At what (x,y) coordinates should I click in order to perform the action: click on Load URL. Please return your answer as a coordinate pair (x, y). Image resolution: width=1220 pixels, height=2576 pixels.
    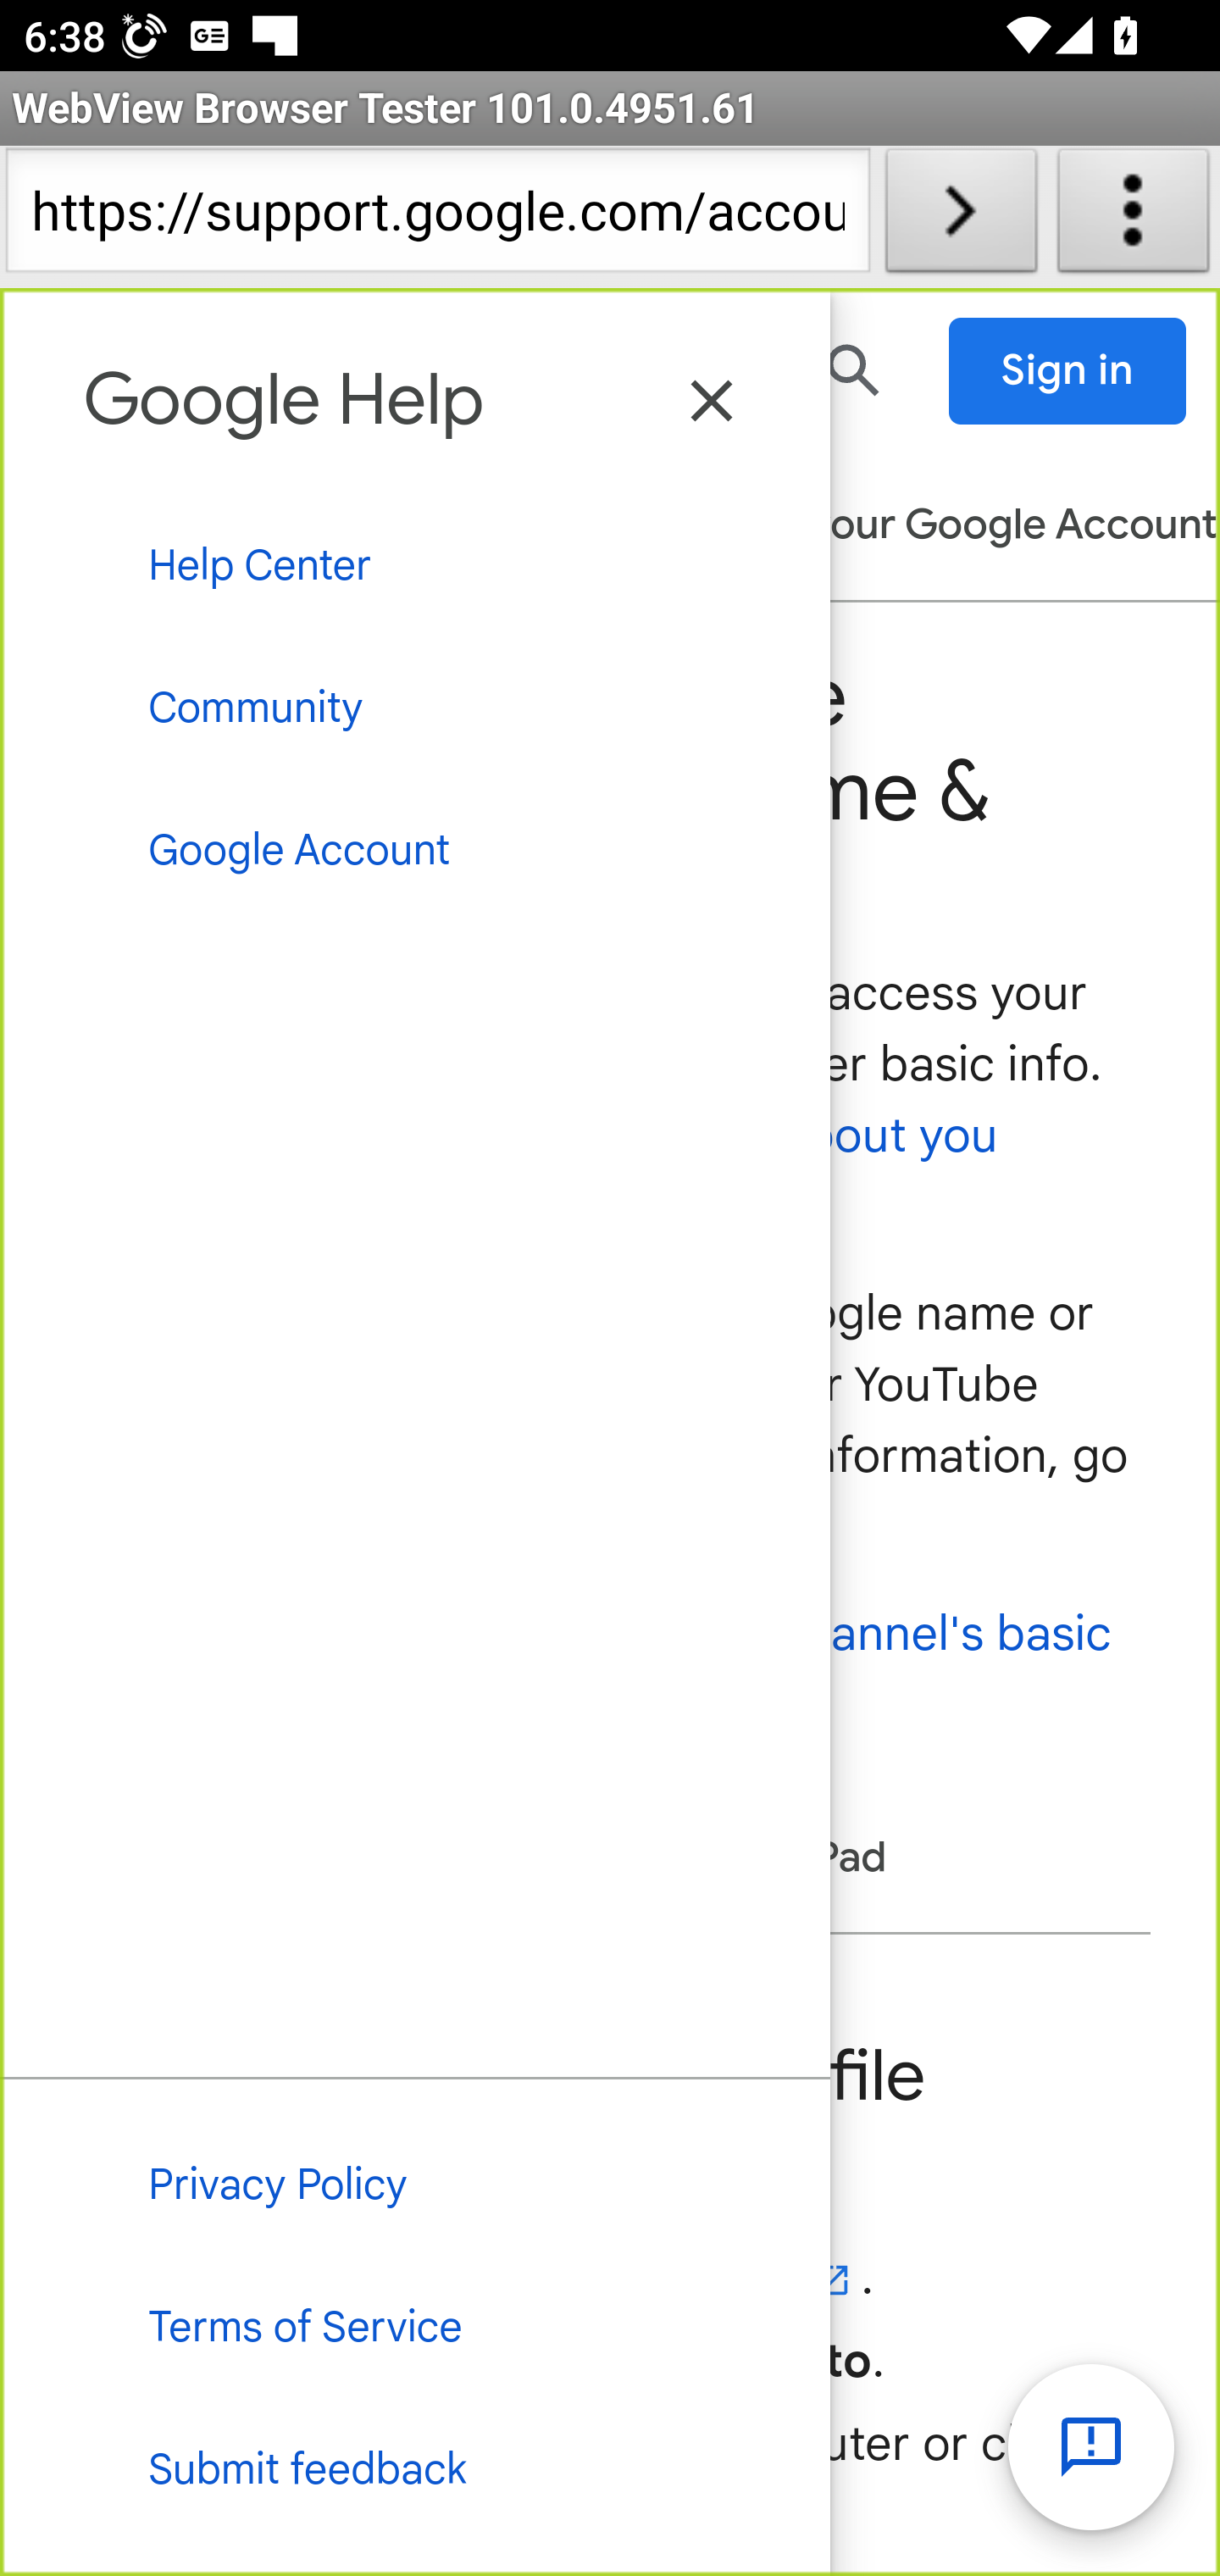
    Looking at the image, I should click on (961, 217).